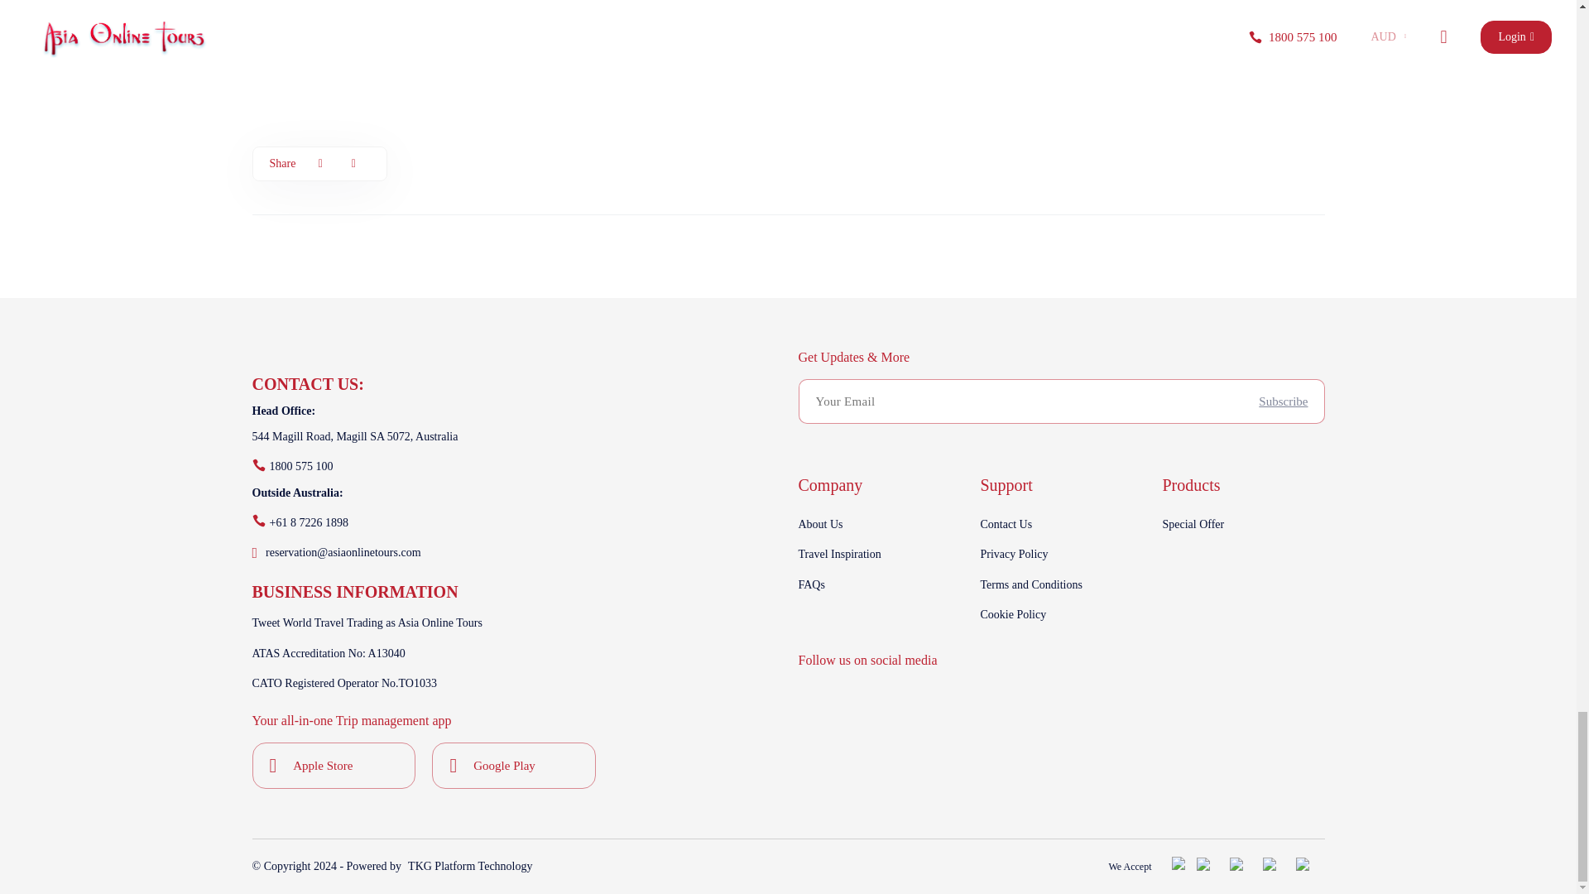 This screenshot has height=894, width=1589. I want to click on Contact Us, so click(1061, 525).